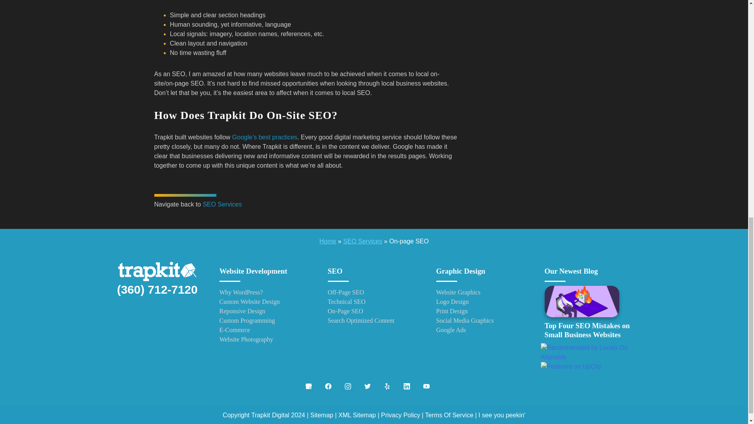 The image size is (754, 424). I want to click on Custom Programming, so click(265, 320).